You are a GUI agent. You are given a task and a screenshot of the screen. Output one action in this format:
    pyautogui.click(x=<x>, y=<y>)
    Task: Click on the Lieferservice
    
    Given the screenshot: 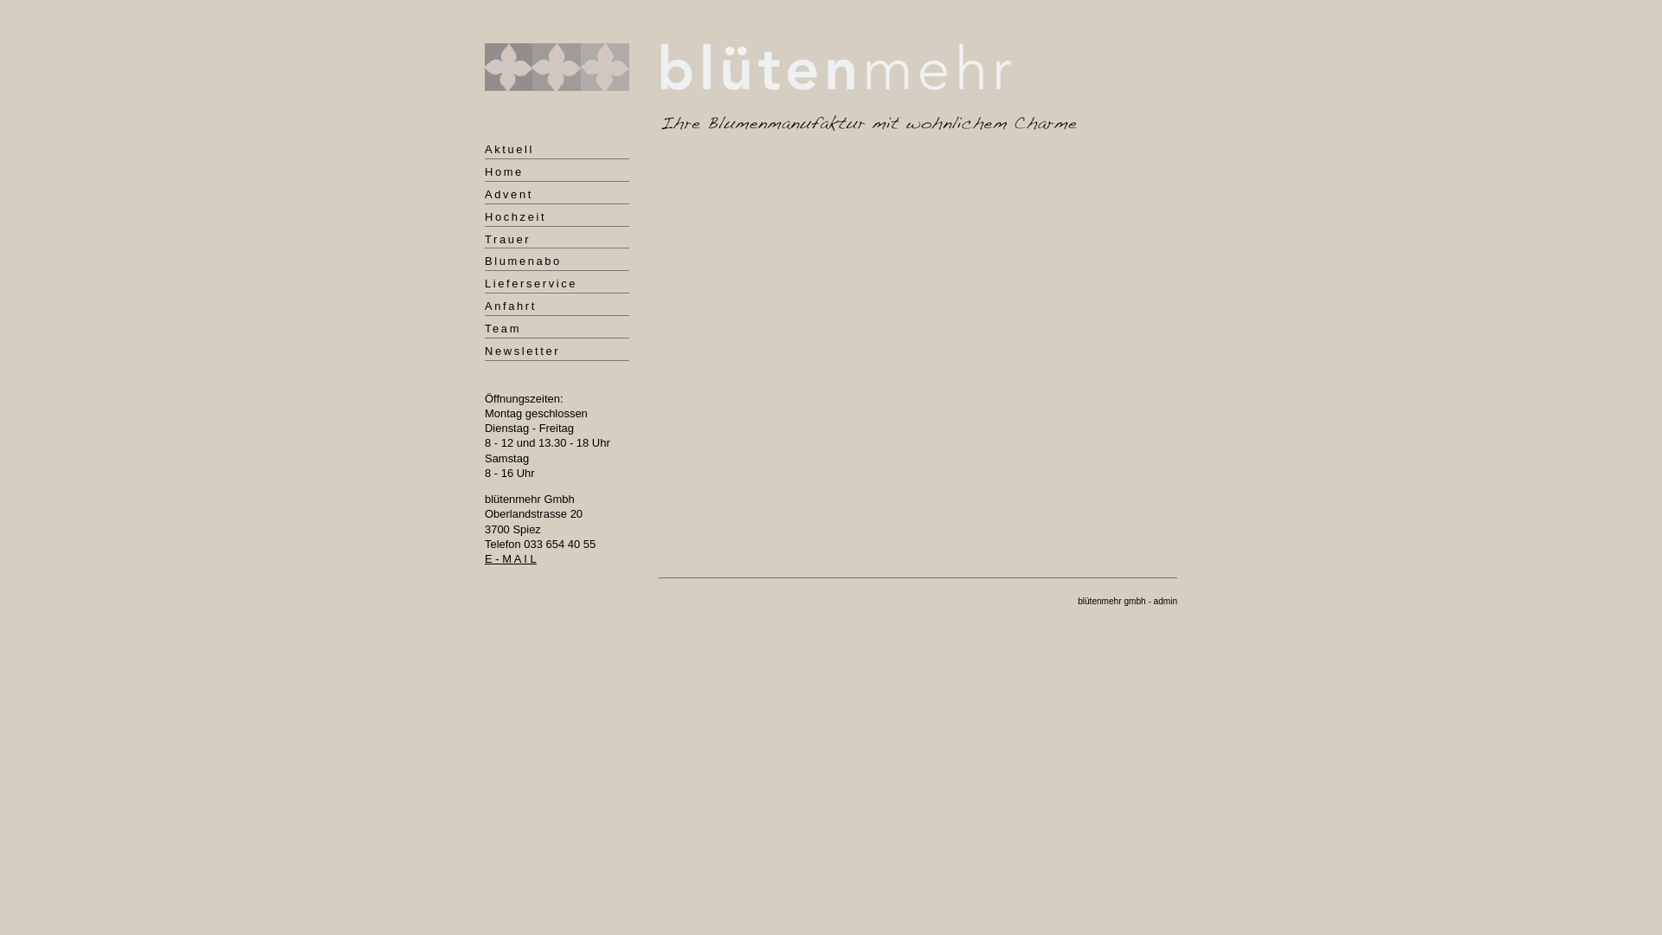 What is the action you would take?
    pyautogui.click(x=557, y=285)
    